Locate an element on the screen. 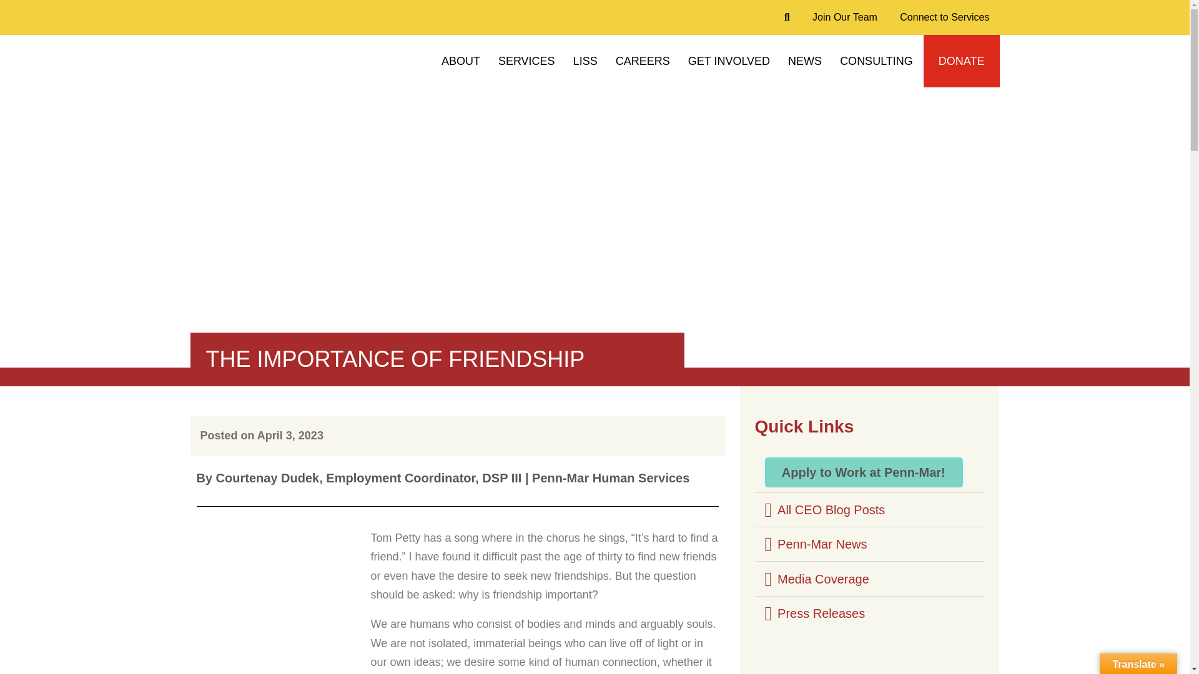  SERVICES is located at coordinates (526, 61).